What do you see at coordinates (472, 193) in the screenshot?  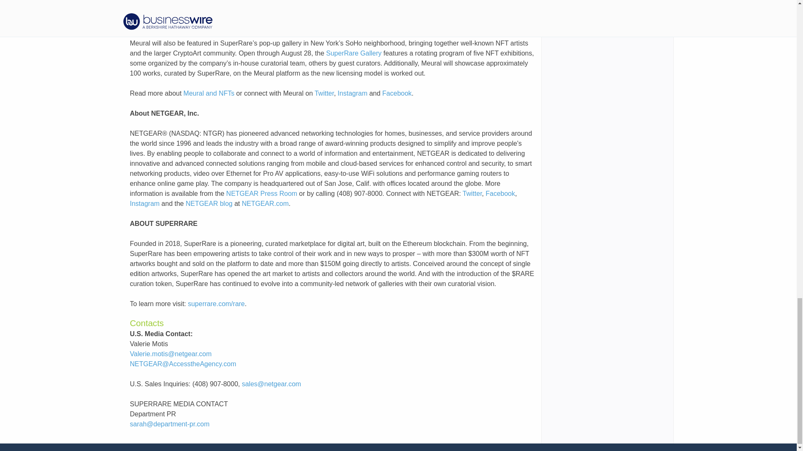 I see `Twitter` at bounding box center [472, 193].